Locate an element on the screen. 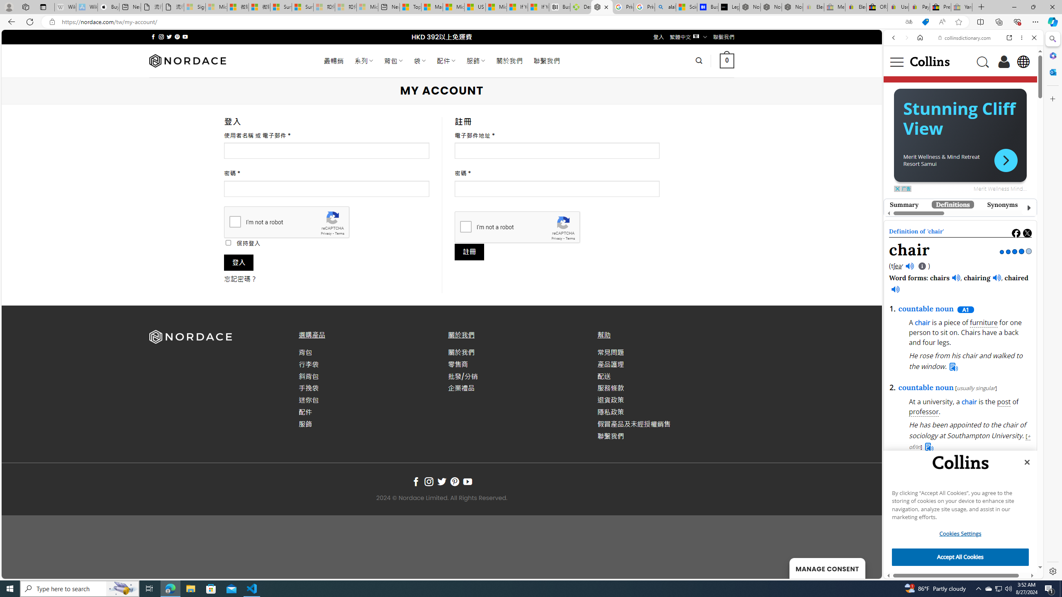 The width and height of the screenshot is (1062, 597). Go to the homepage is located at coordinates (929, 61).